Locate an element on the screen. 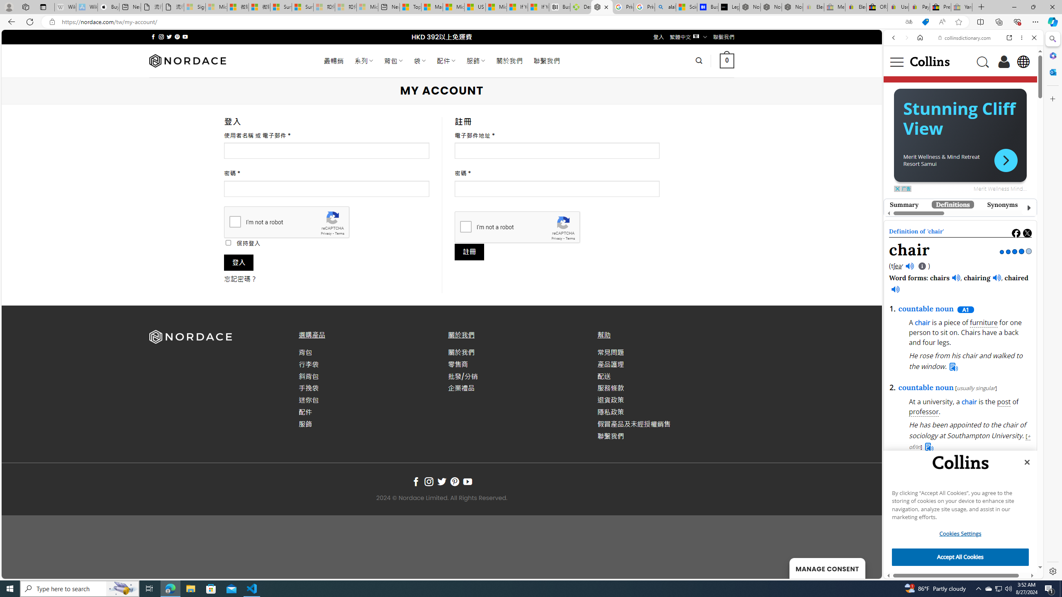 The width and height of the screenshot is (1062, 597). Go to the homepage is located at coordinates (929, 61).